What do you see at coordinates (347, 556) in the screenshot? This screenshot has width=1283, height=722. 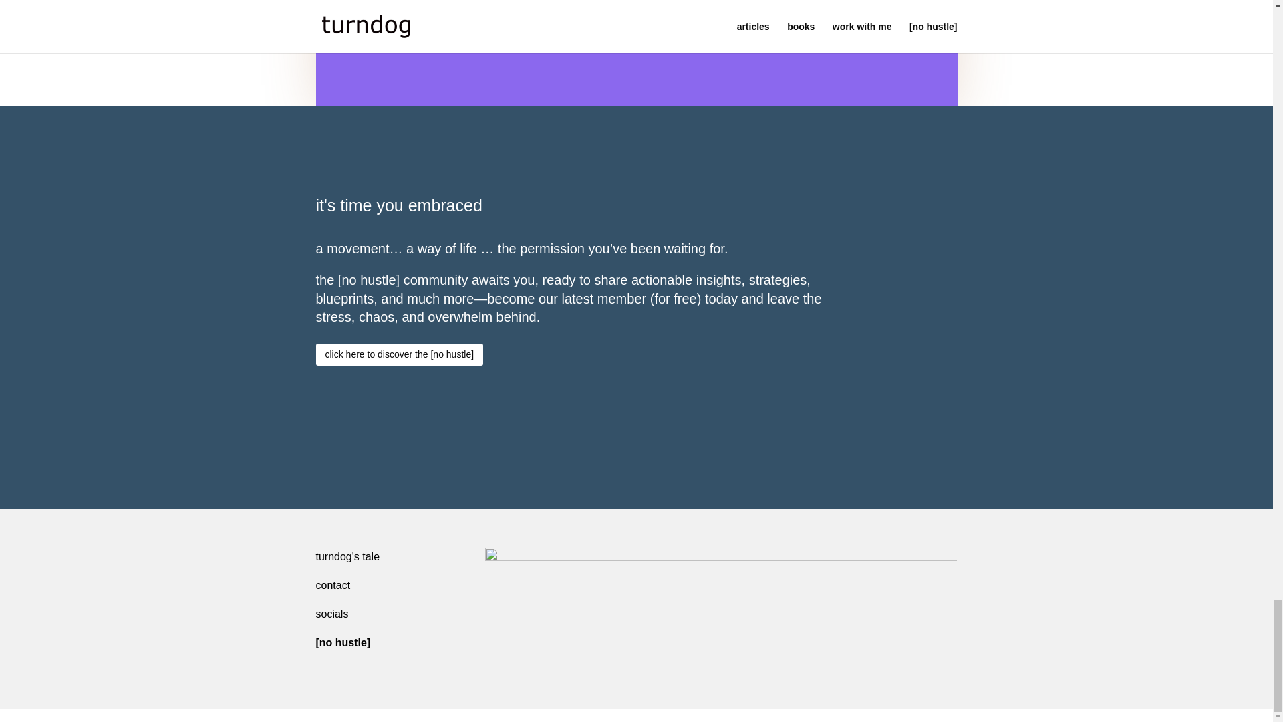 I see `turndog's tale` at bounding box center [347, 556].